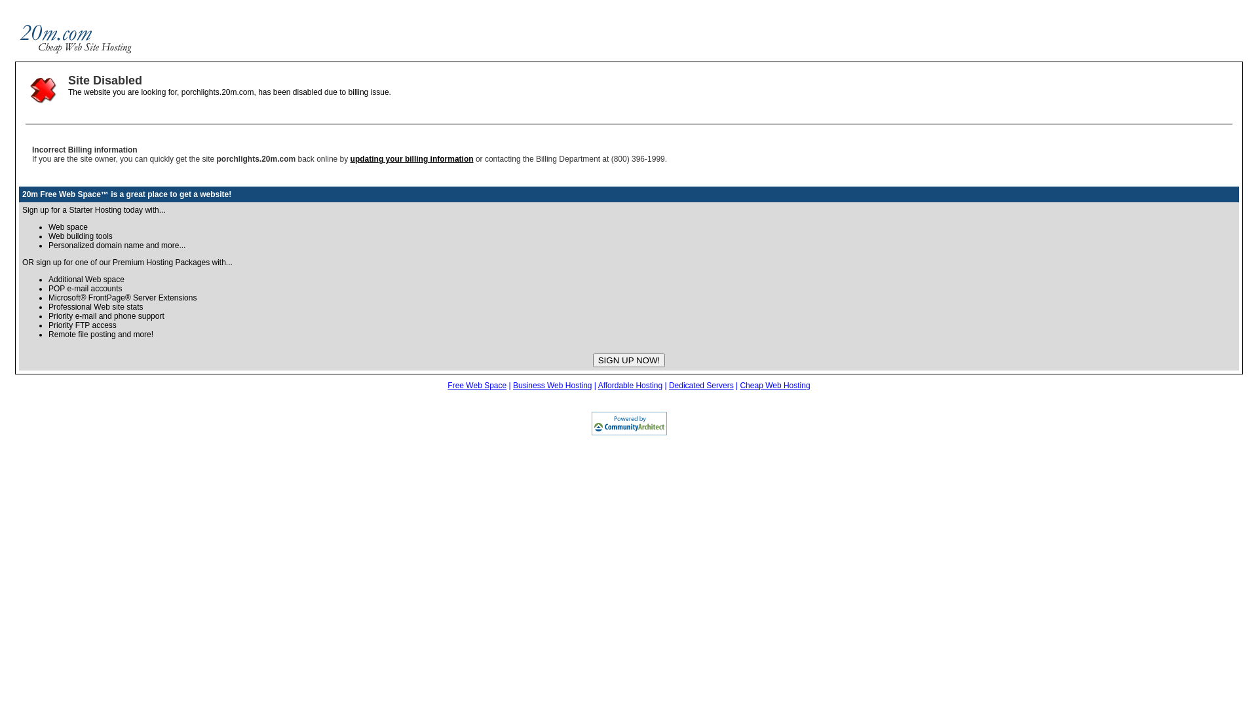 This screenshot has height=707, width=1258. I want to click on updating your billing information, so click(412, 159).